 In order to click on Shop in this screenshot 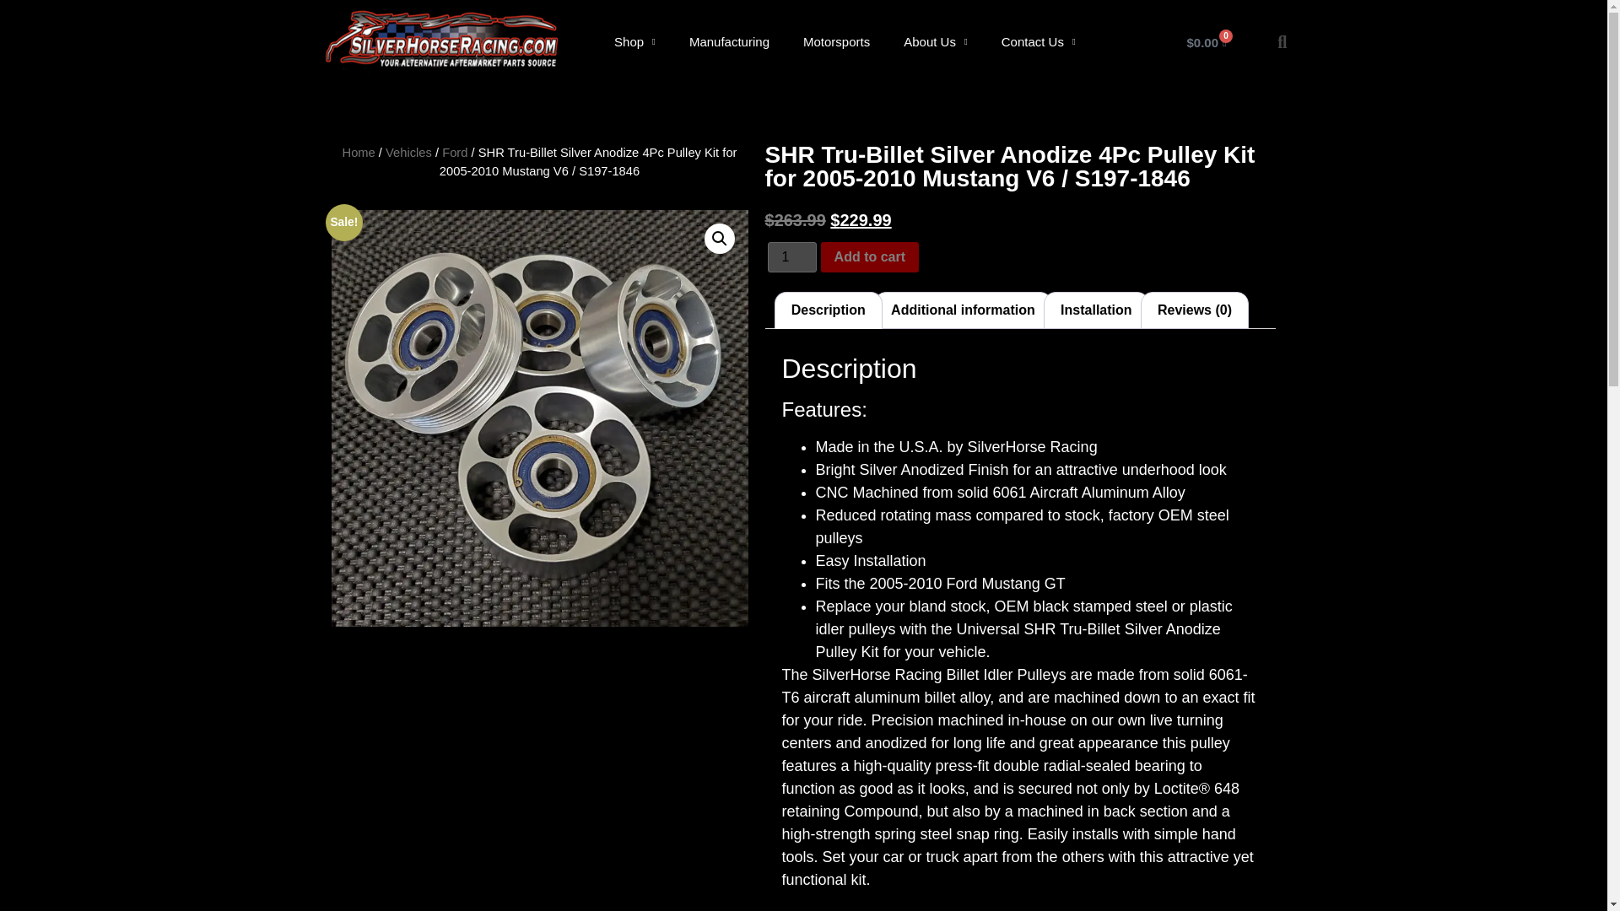, I will do `click(634, 42)`.